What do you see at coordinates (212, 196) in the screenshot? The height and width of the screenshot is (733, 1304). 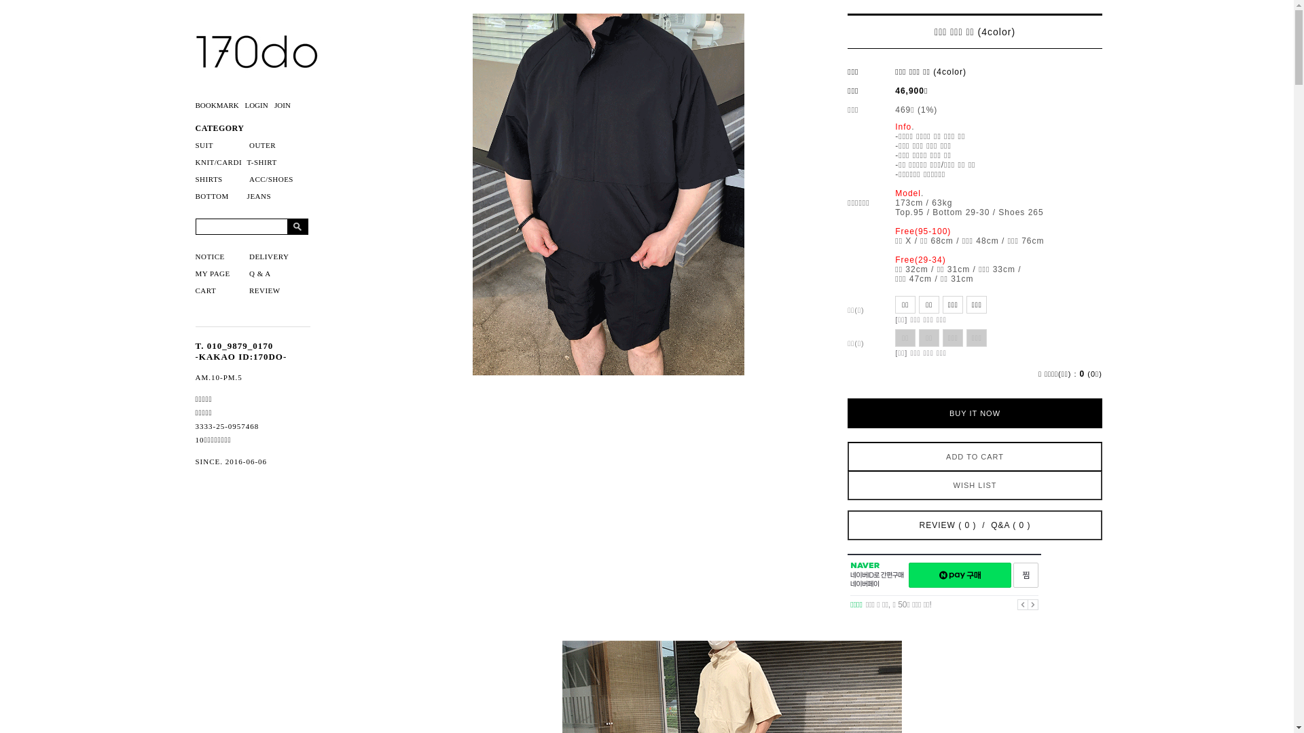 I see `BOTTOM` at bounding box center [212, 196].